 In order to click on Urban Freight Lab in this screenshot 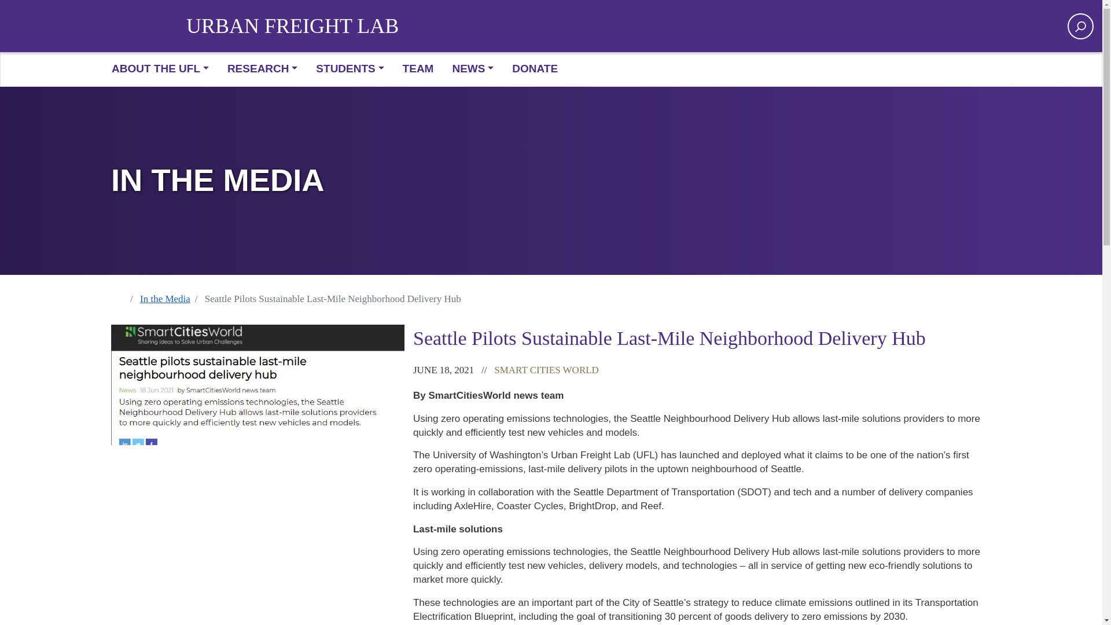, I will do `click(293, 26)`.